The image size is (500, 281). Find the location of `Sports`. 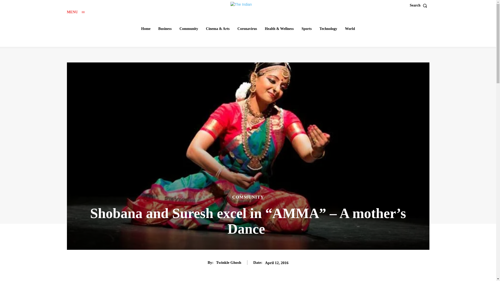

Sports is located at coordinates (307, 29).